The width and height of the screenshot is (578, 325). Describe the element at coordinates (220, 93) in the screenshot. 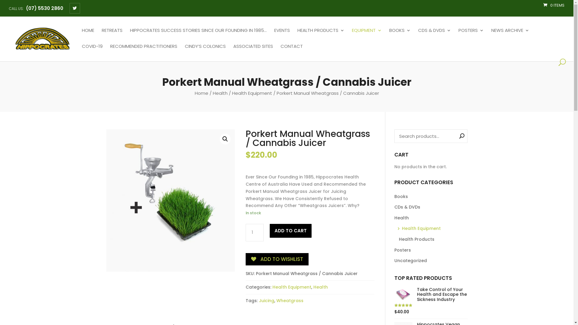

I see `Health` at that location.